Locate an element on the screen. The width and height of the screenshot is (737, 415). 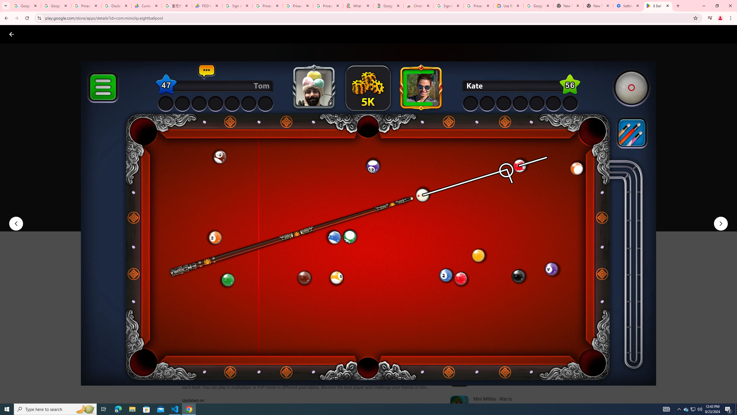
New Tab is located at coordinates (598, 6).